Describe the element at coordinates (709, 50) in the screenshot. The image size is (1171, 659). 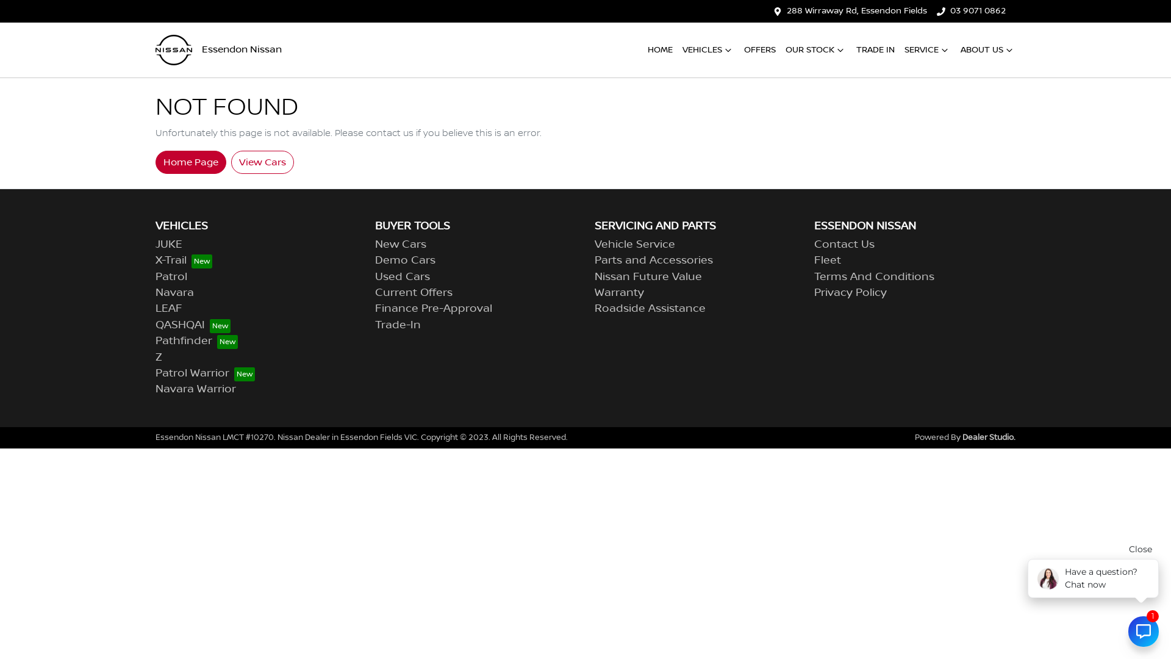
I see `VEHICLES` at that location.